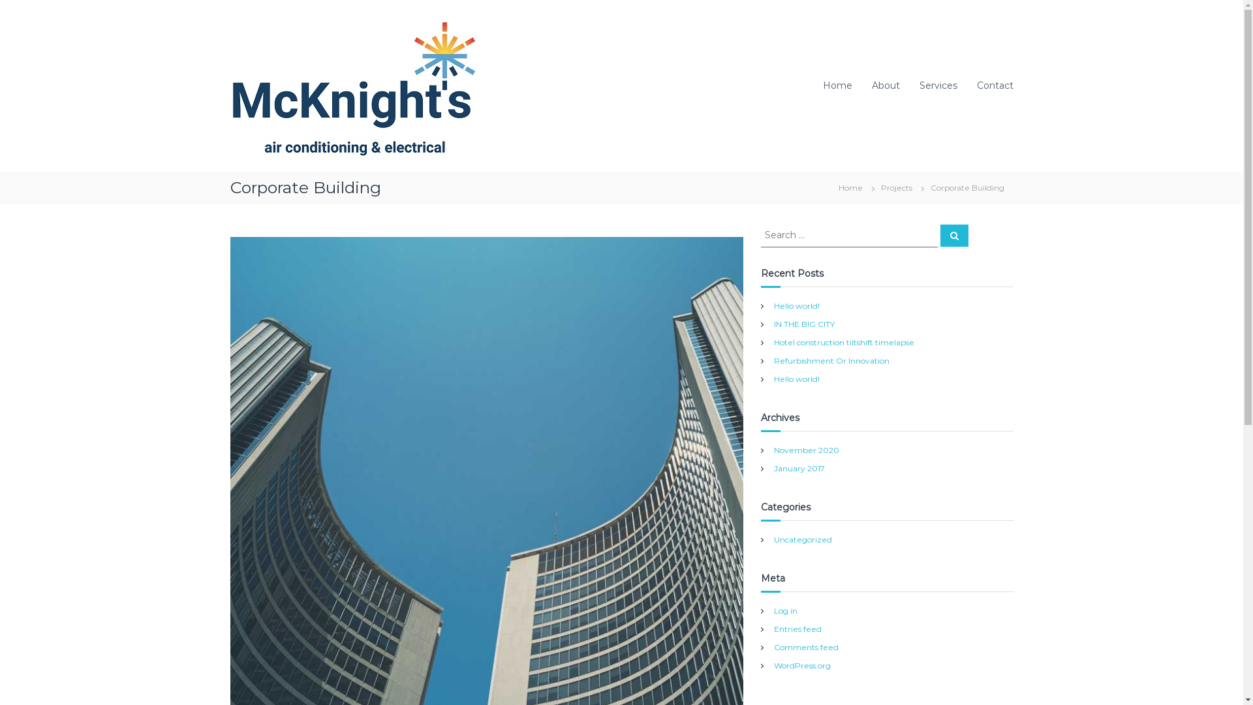 This screenshot has width=1253, height=705. Describe the element at coordinates (807, 450) in the screenshot. I see `November 2020` at that location.